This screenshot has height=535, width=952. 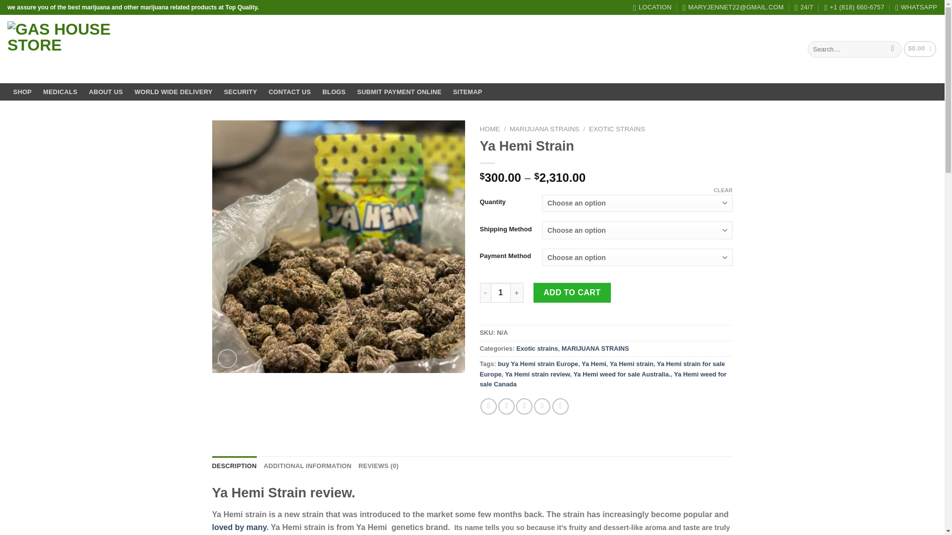 I want to click on Ya Hemi strain for sale Europe, so click(x=602, y=369).